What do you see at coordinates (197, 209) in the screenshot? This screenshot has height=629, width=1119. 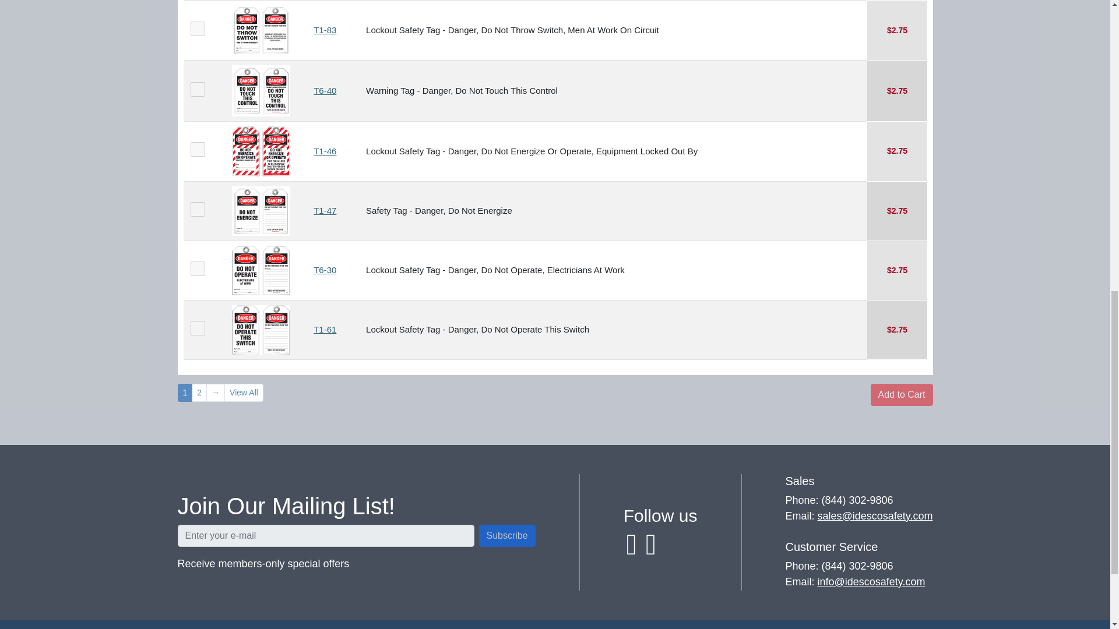 I see `25` at bounding box center [197, 209].